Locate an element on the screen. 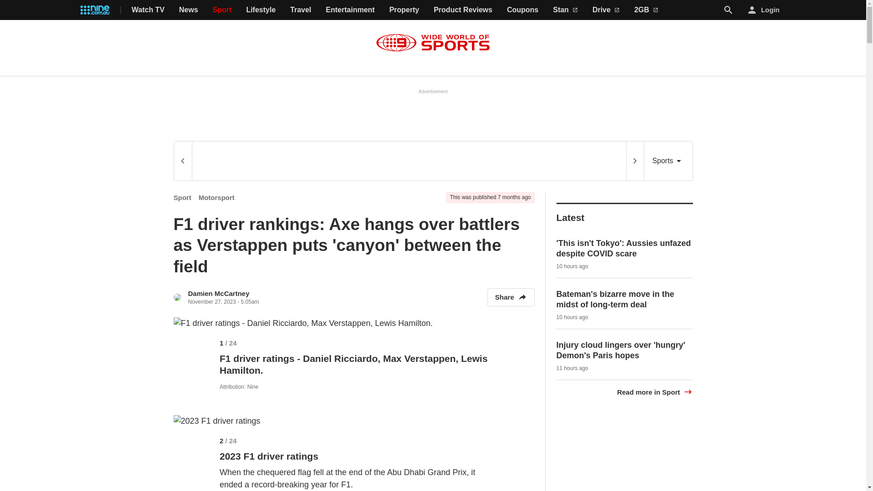 The image size is (873, 491). Drive is located at coordinates (606, 10).